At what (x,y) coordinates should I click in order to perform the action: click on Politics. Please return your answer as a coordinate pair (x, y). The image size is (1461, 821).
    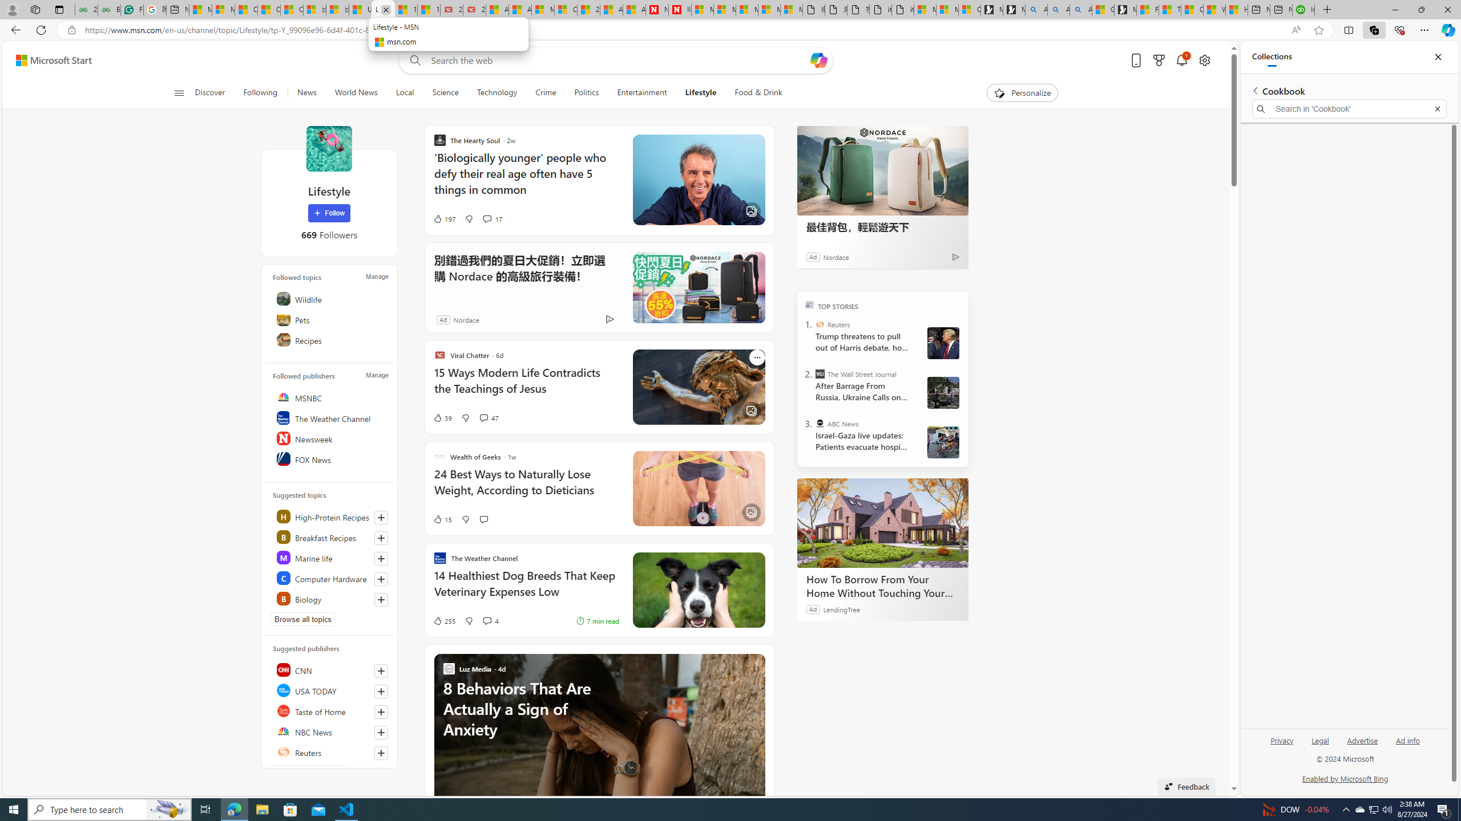
    Looking at the image, I should click on (586, 93).